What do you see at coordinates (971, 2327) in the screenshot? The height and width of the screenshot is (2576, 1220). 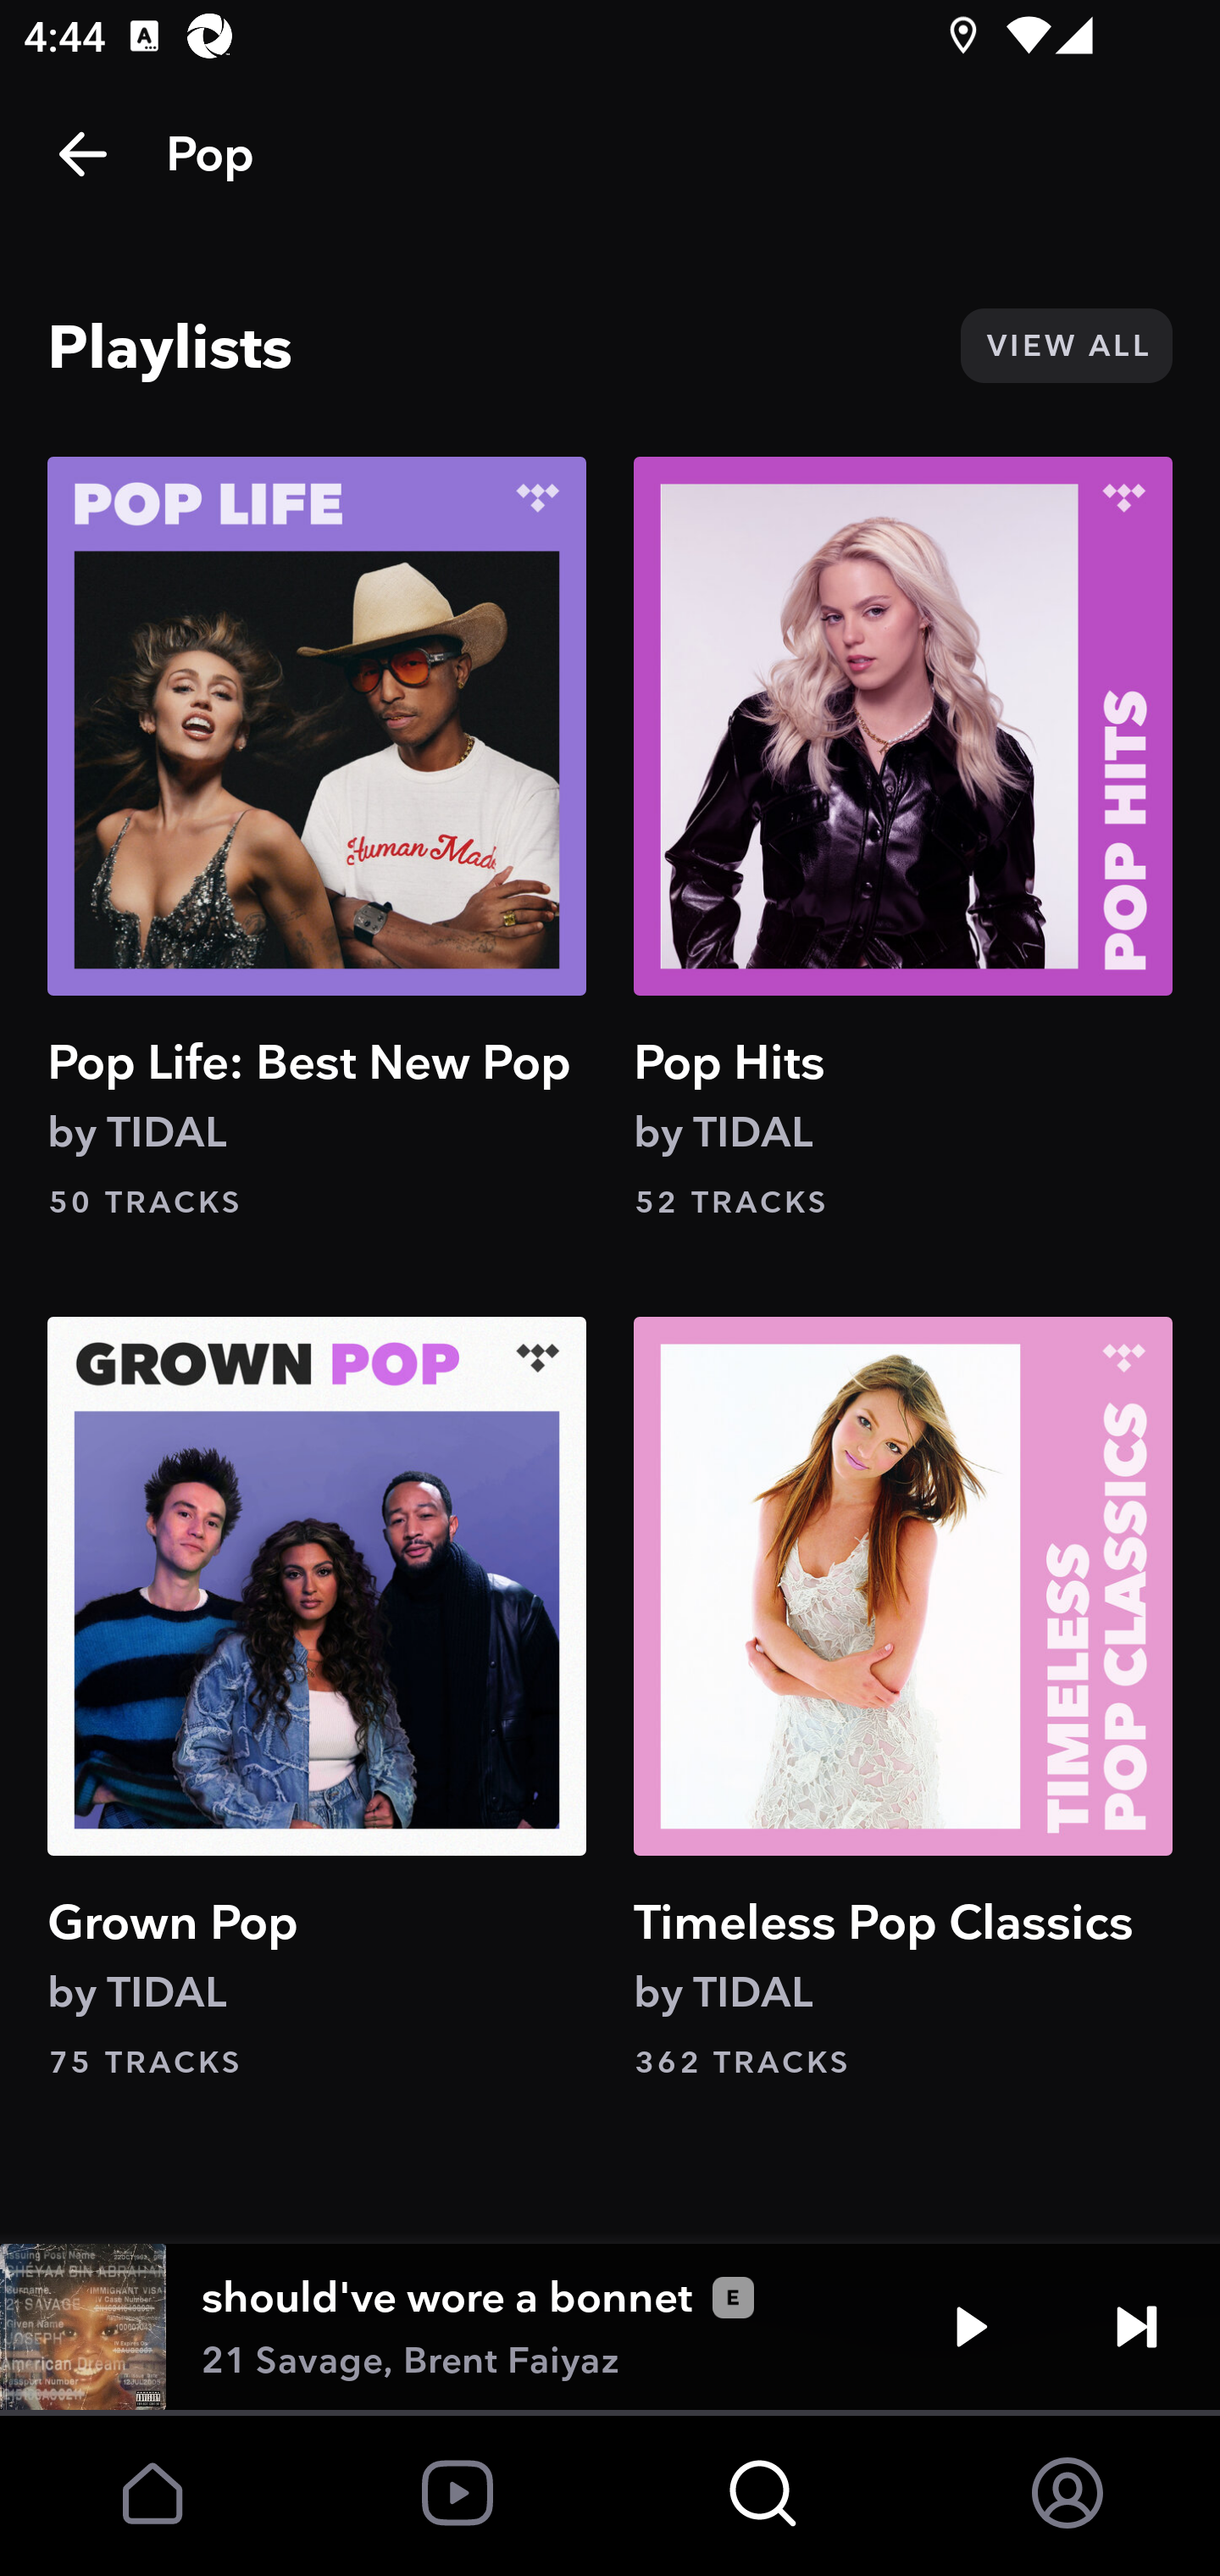 I see `Play` at bounding box center [971, 2327].